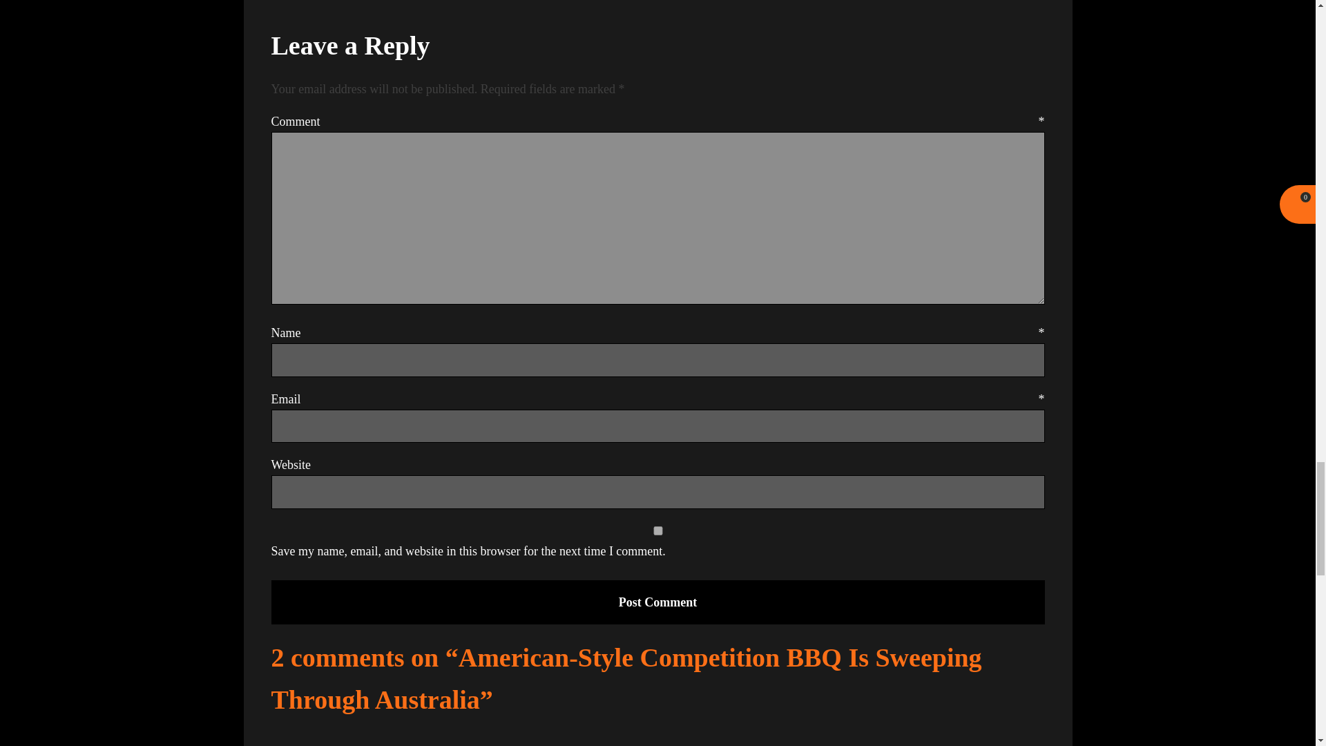  What do you see at coordinates (657, 602) in the screenshot?
I see `Post Comment` at bounding box center [657, 602].